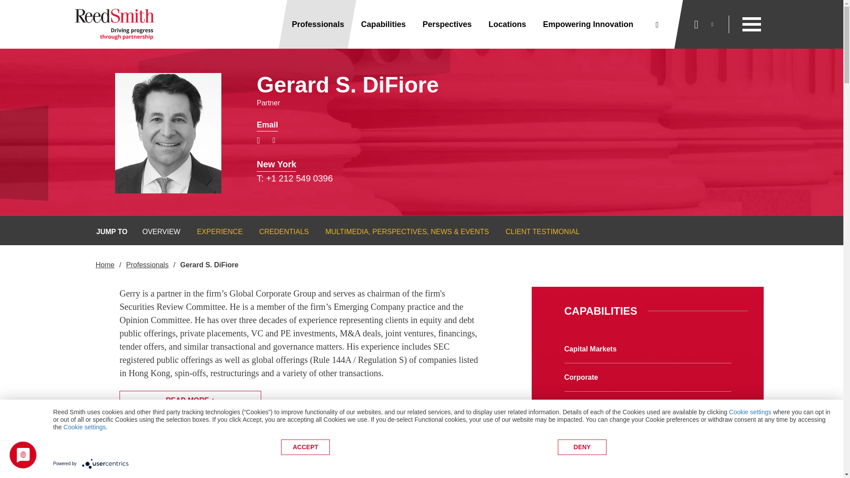  Describe the element at coordinates (278, 231) in the screenshot. I see `Jump to Credentials Section` at that location.